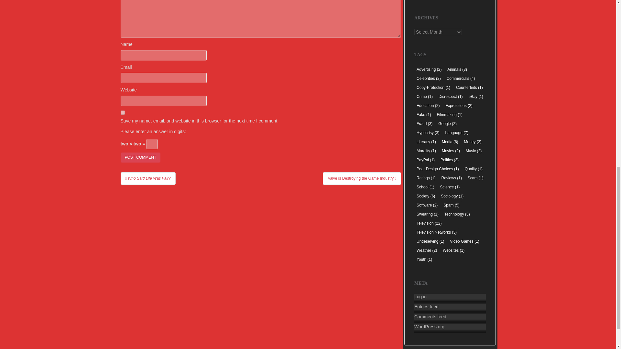 The image size is (621, 349). What do you see at coordinates (147, 178) in the screenshot?
I see `Who Said Life Was Fair?` at bounding box center [147, 178].